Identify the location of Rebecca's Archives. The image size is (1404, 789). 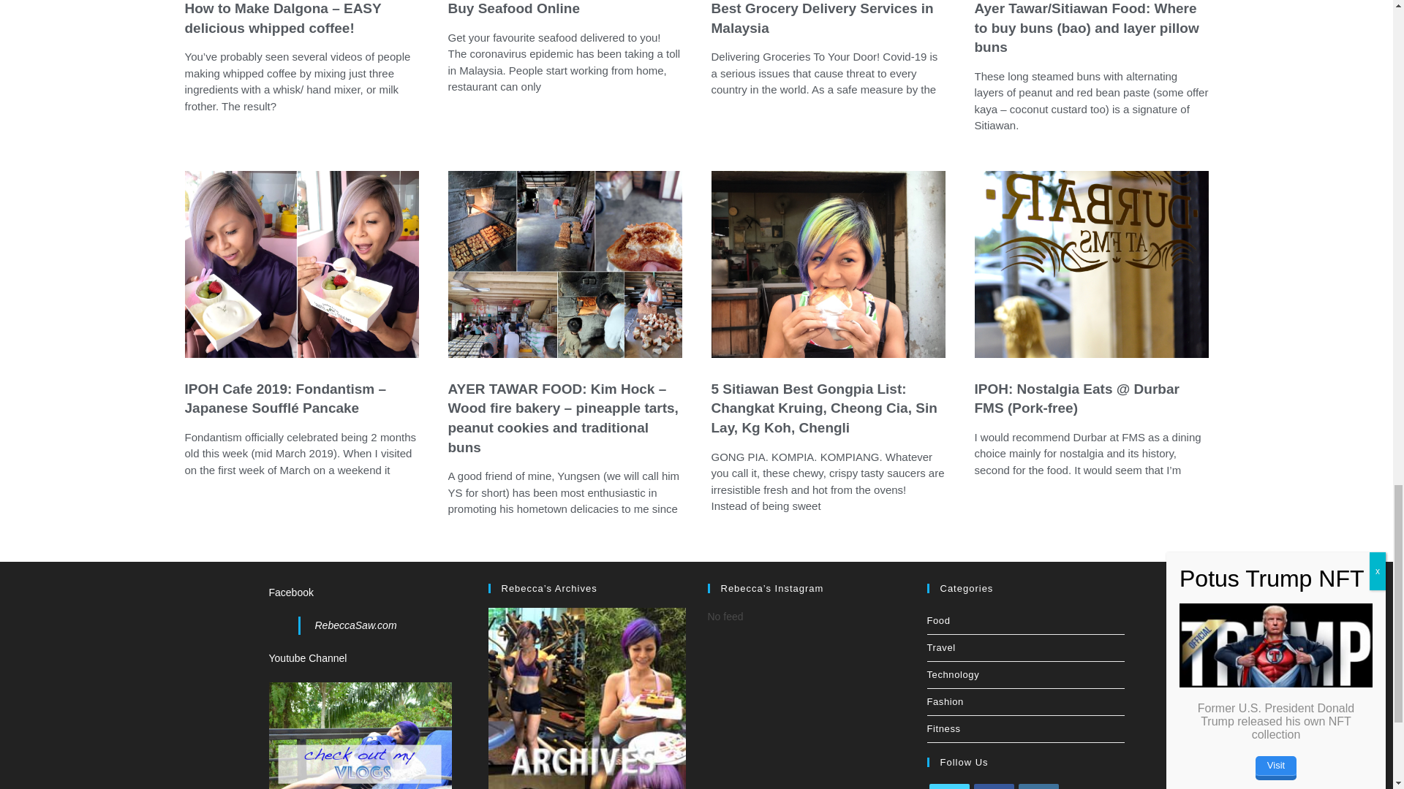
(587, 762).